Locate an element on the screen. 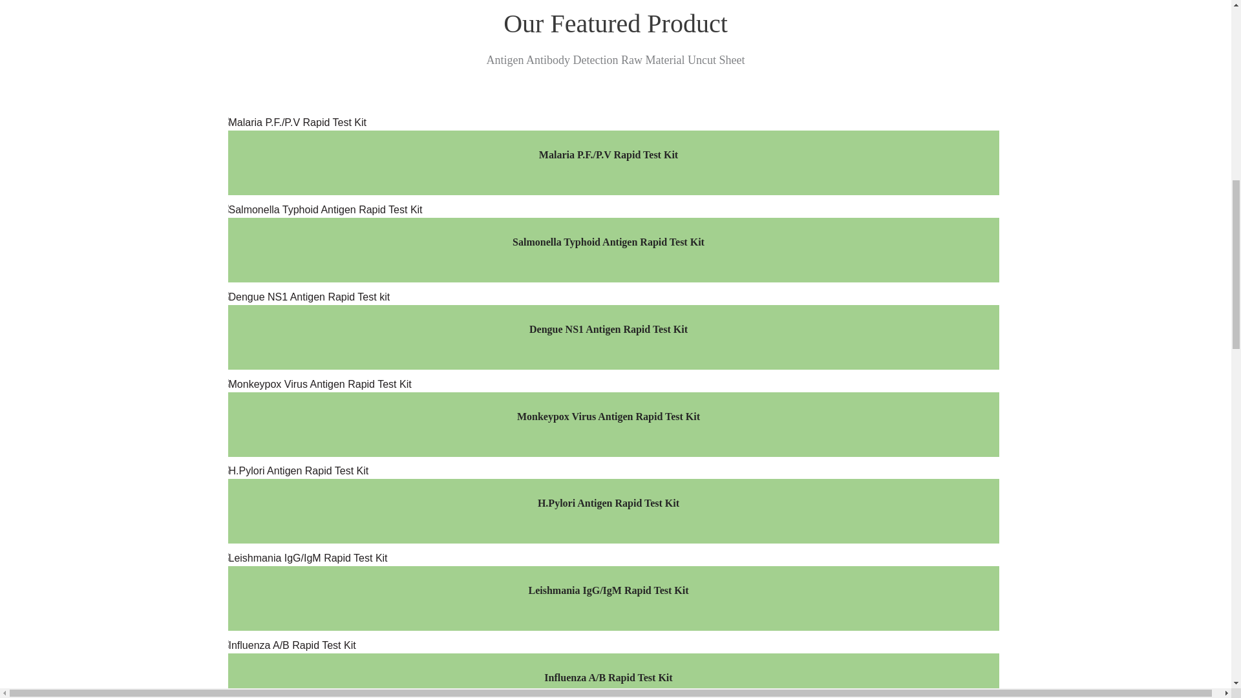  Dengue NS1 Antigen Rapid Test kit is located at coordinates (608, 297).